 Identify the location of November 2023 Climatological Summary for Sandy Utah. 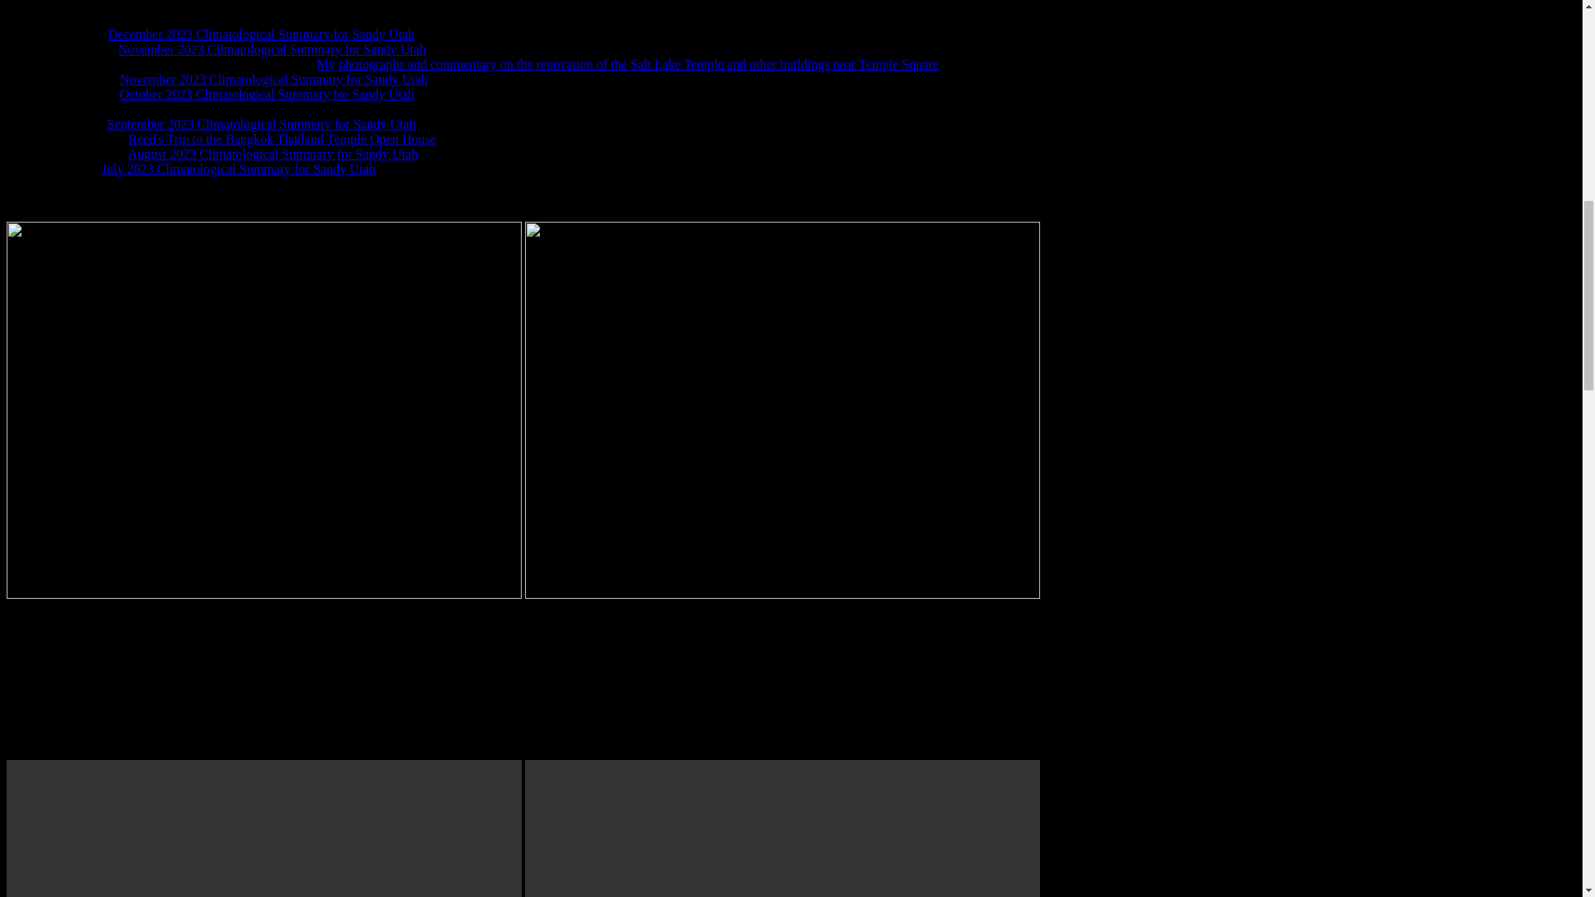
(273, 79).